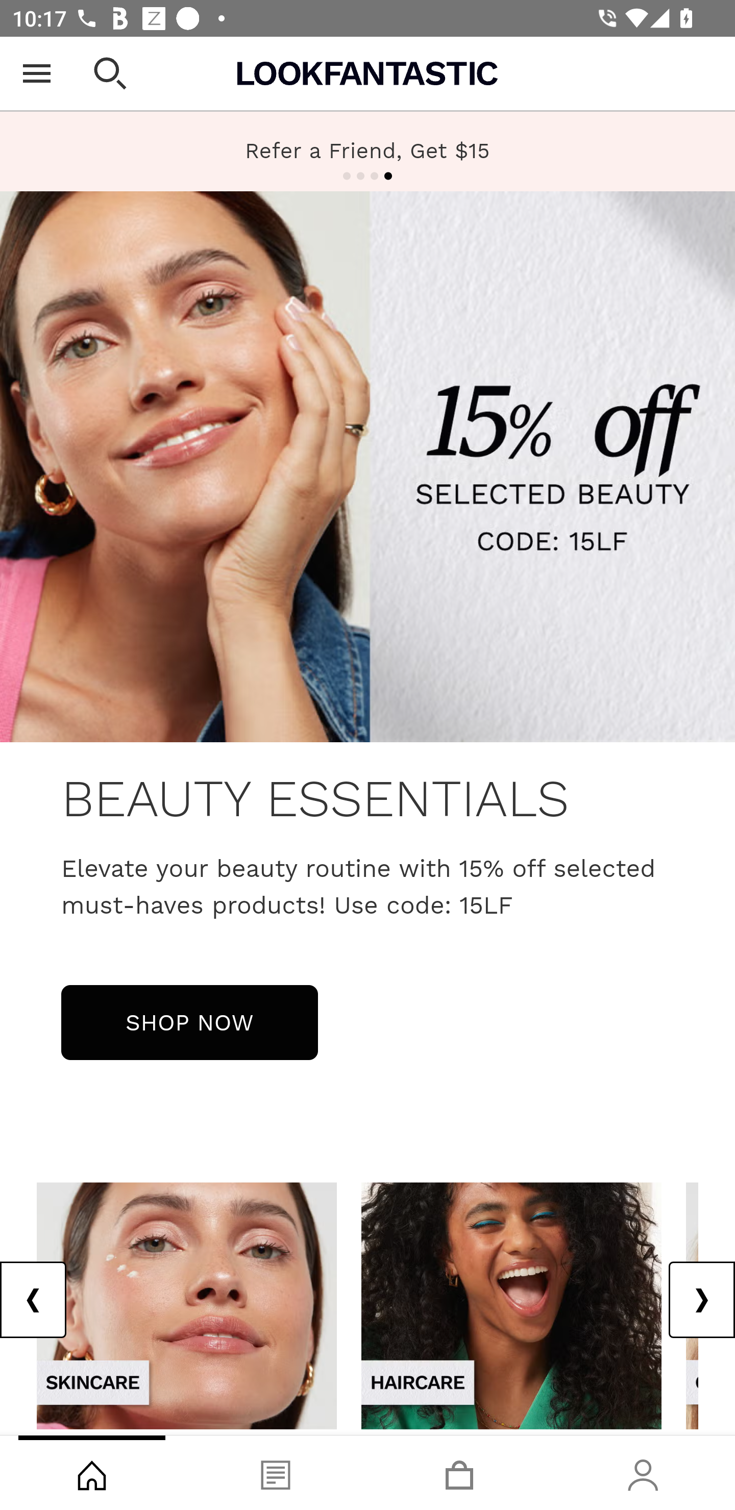 The width and height of the screenshot is (735, 1510). Describe the element at coordinates (643, 1473) in the screenshot. I see `Account, tab, 4 of 4` at that location.